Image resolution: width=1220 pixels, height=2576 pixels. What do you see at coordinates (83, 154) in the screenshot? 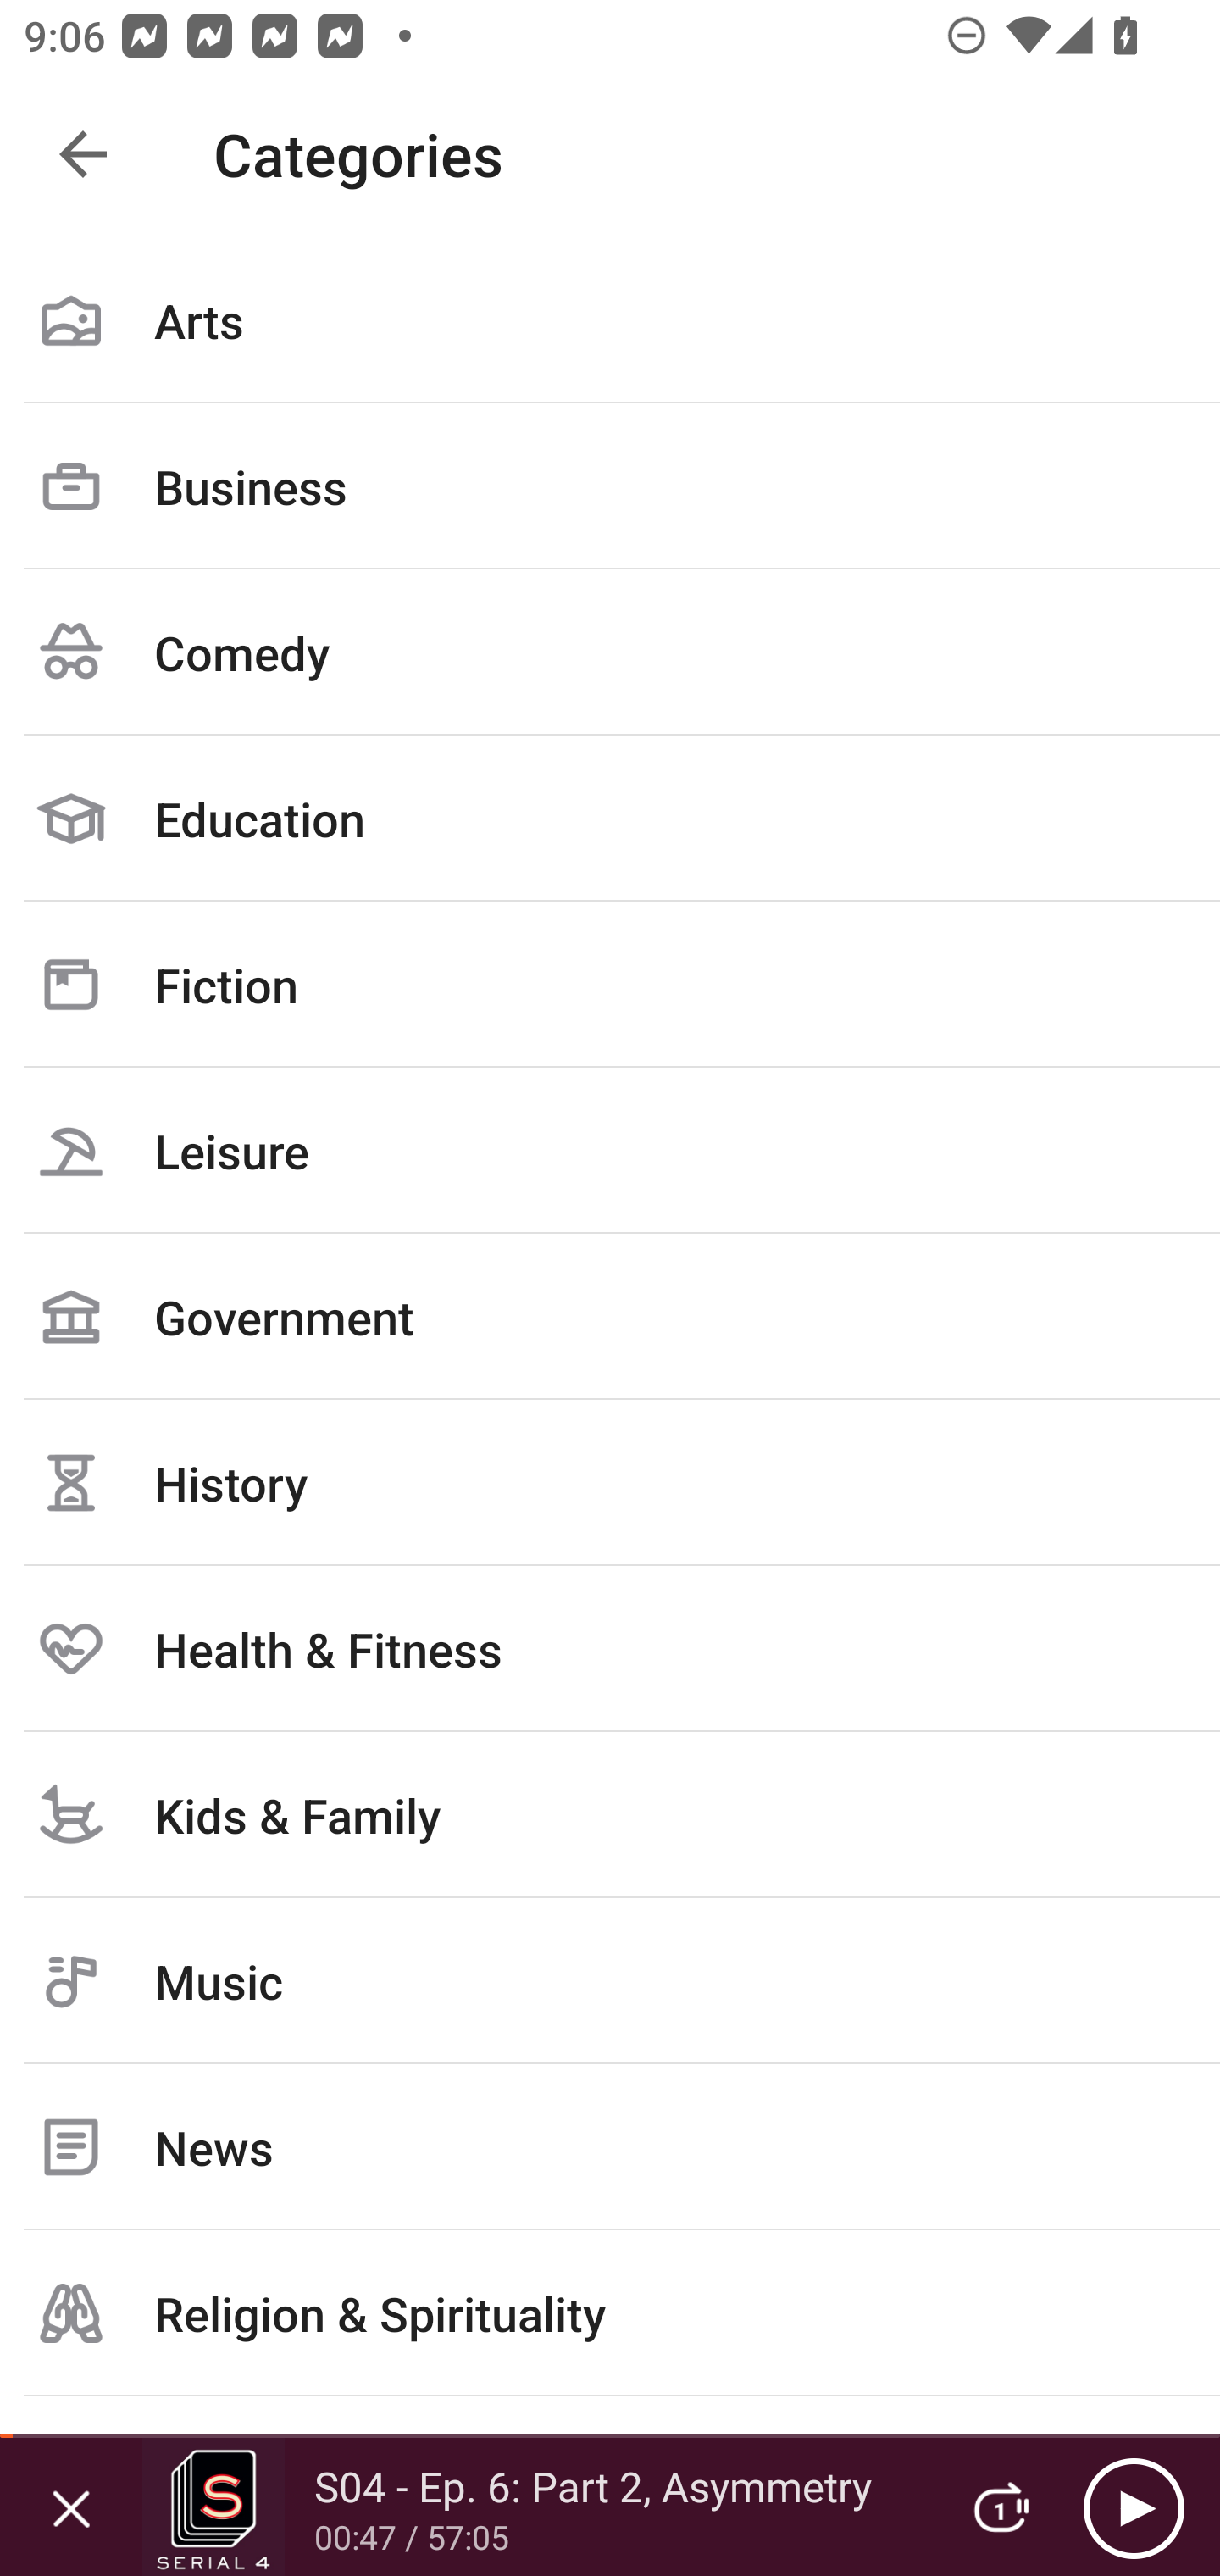
I see `Navigate up` at bounding box center [83, 154].